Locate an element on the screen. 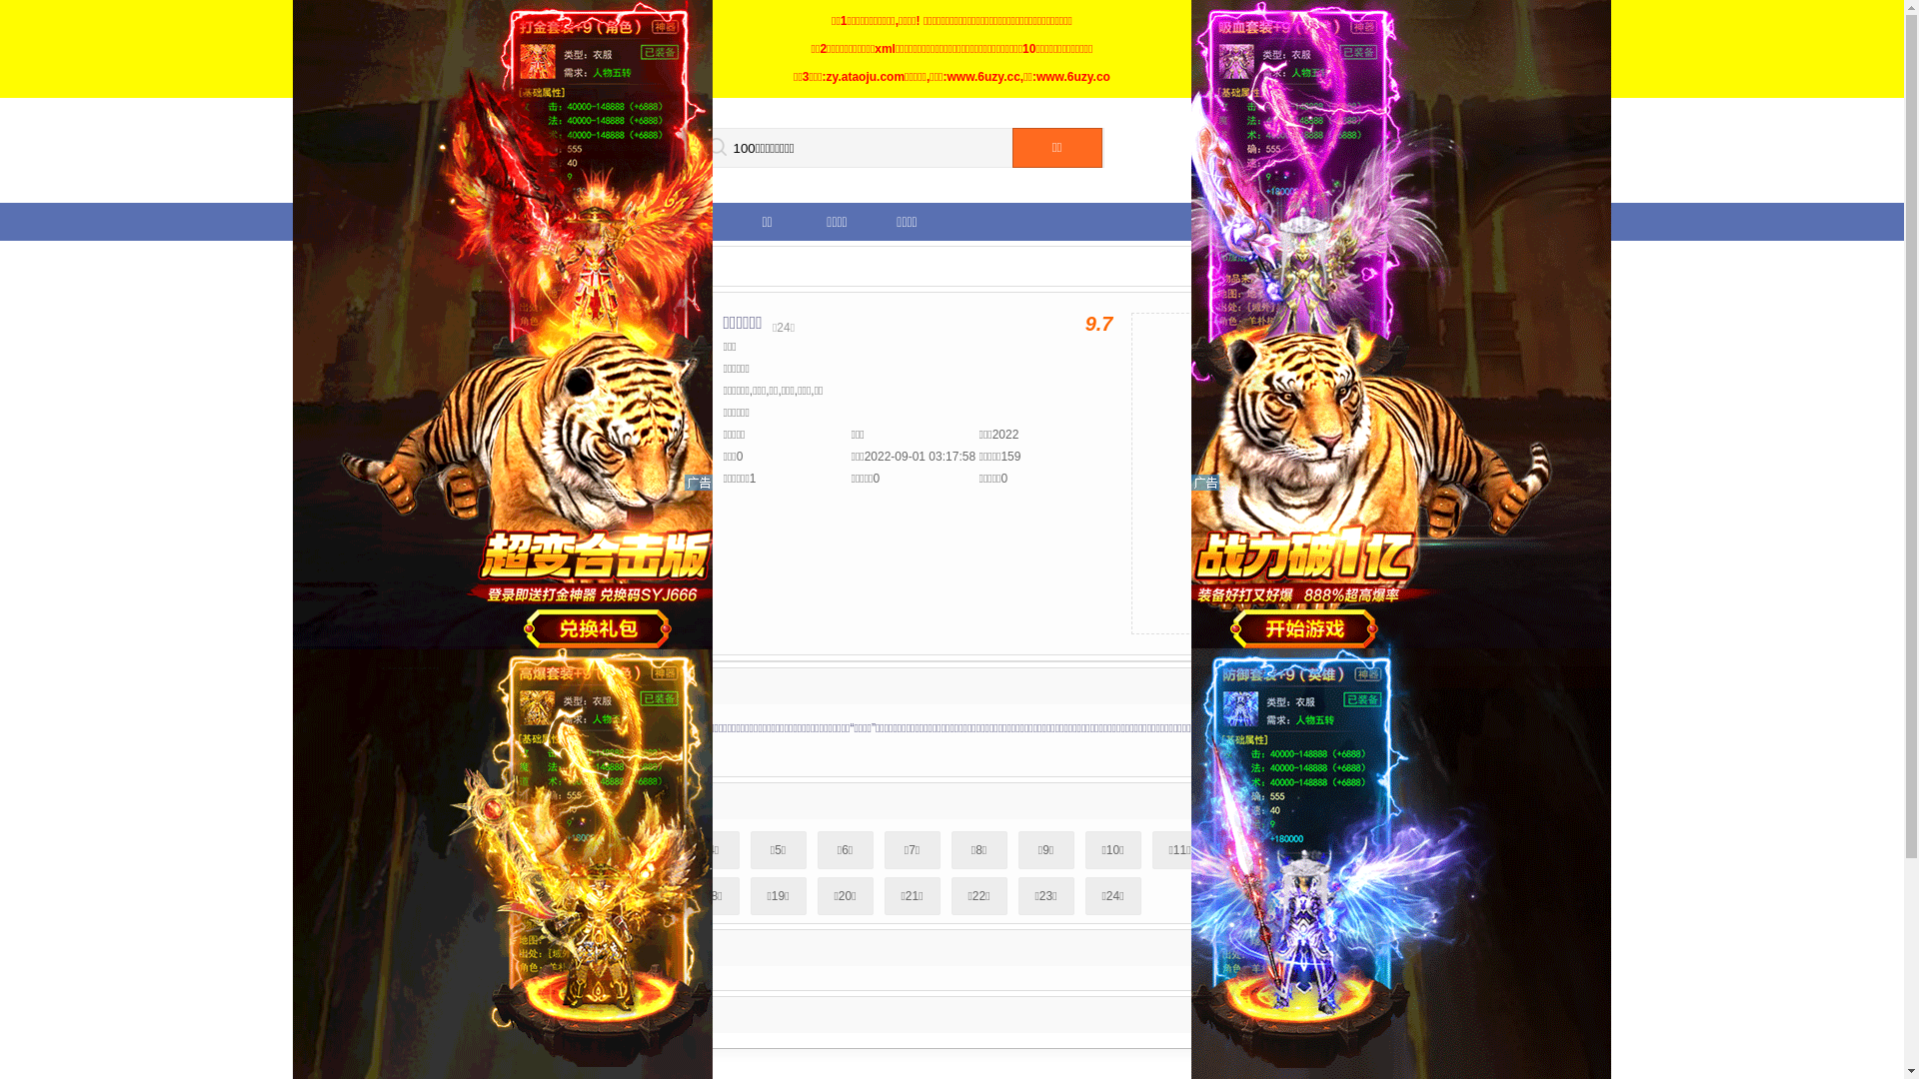 This screenshot has height=1079, width=1919. 90624299 is located at coordinates (1425, 171).